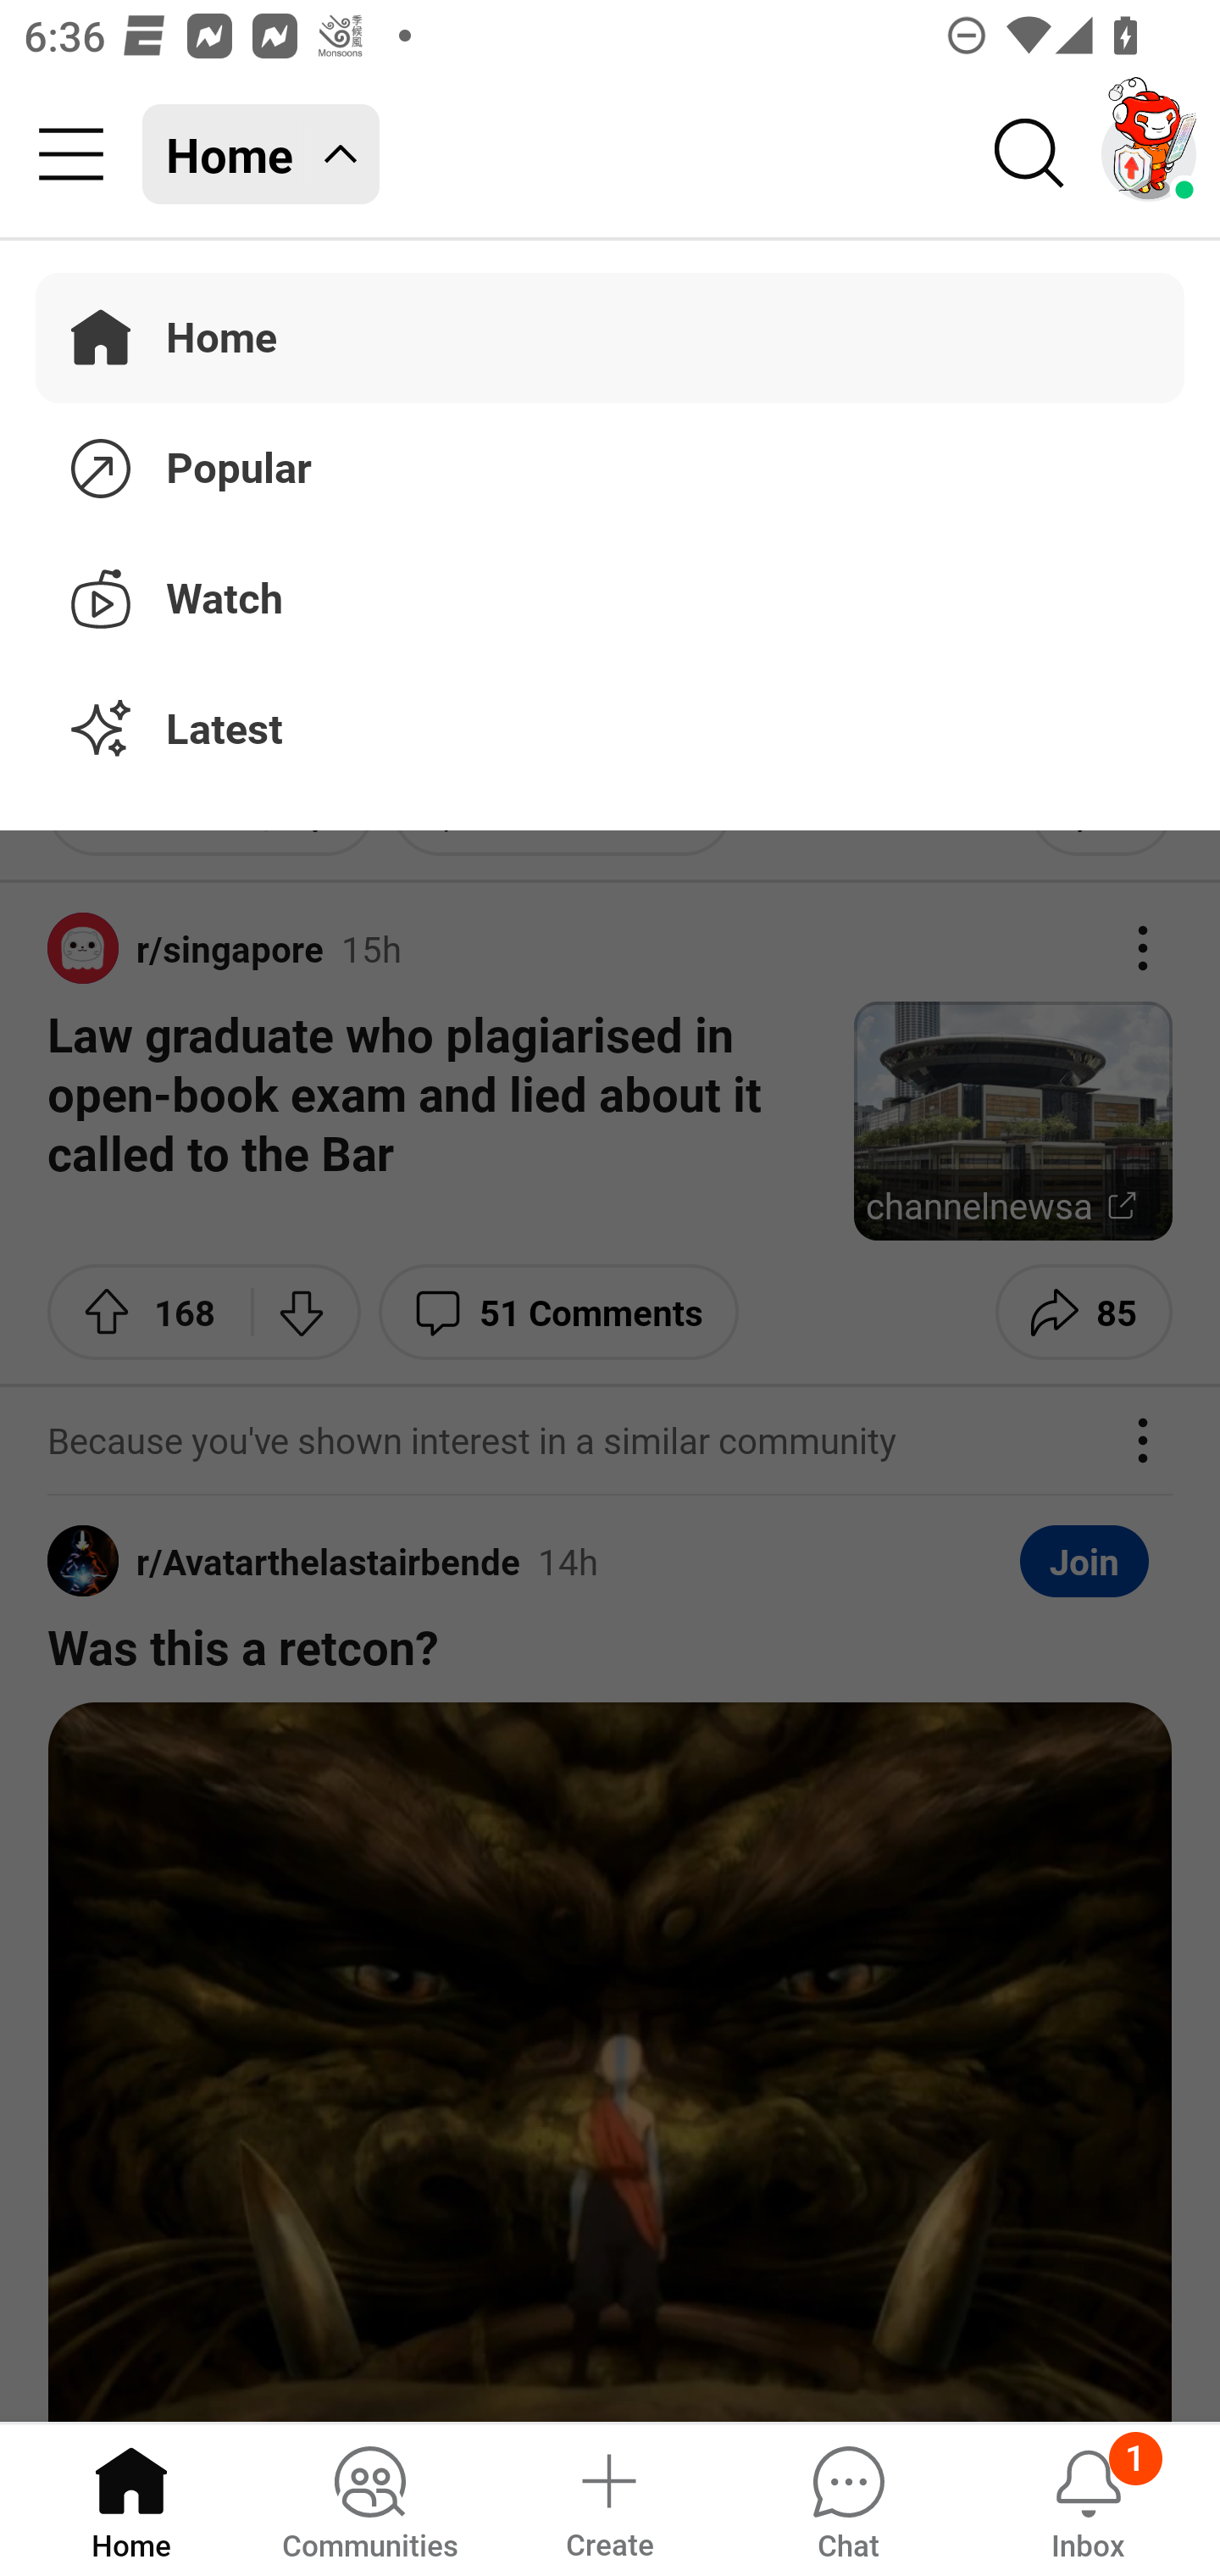 The image size is (1220, 2576). Describe the element at coordinates (848, 2498) in the screenshot. I see `Chat` at that location.